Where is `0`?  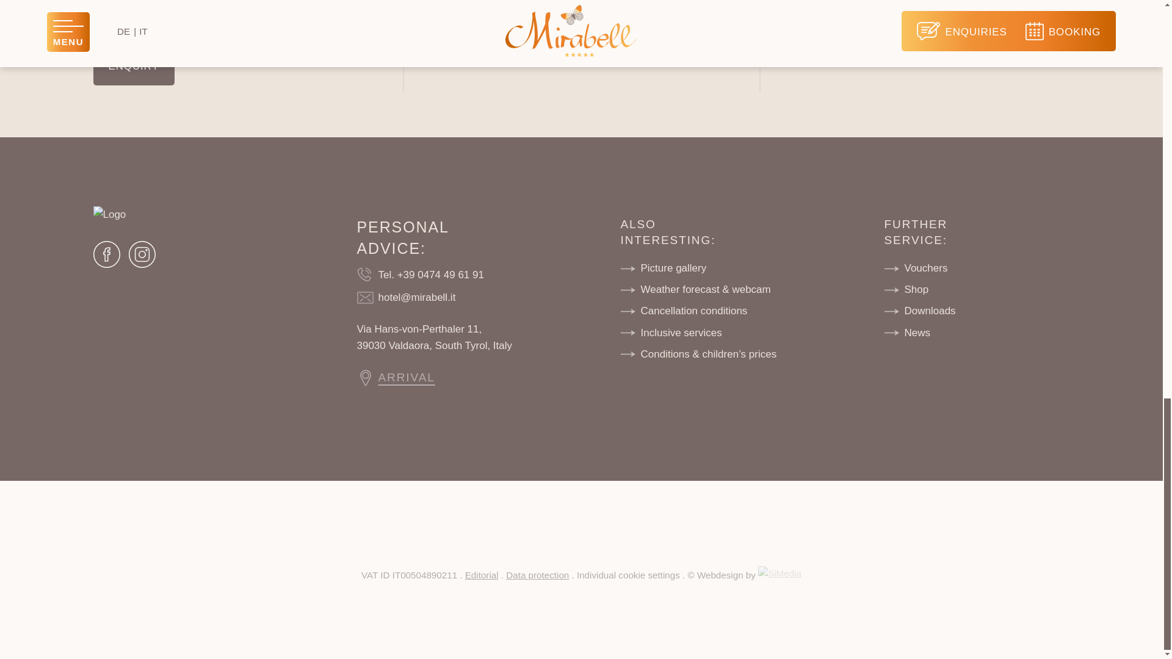 0 is located at coordinates (259, 21).